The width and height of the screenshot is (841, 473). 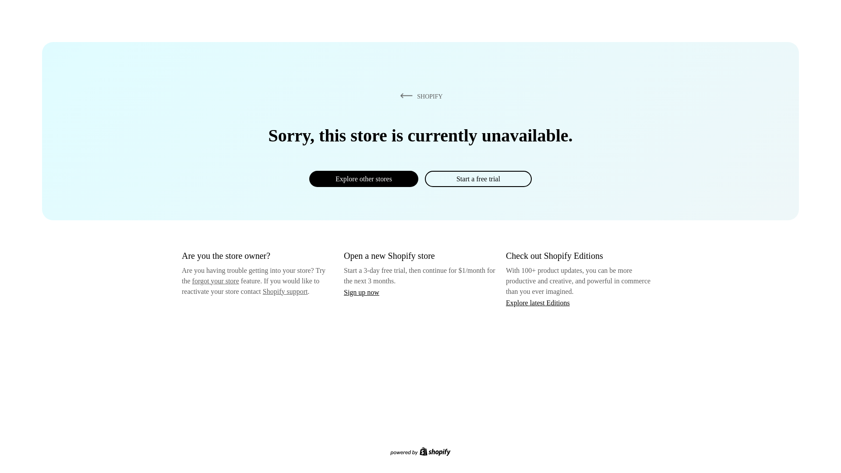 I want to click on Explore latest Editions, so click(x=538, y=302).